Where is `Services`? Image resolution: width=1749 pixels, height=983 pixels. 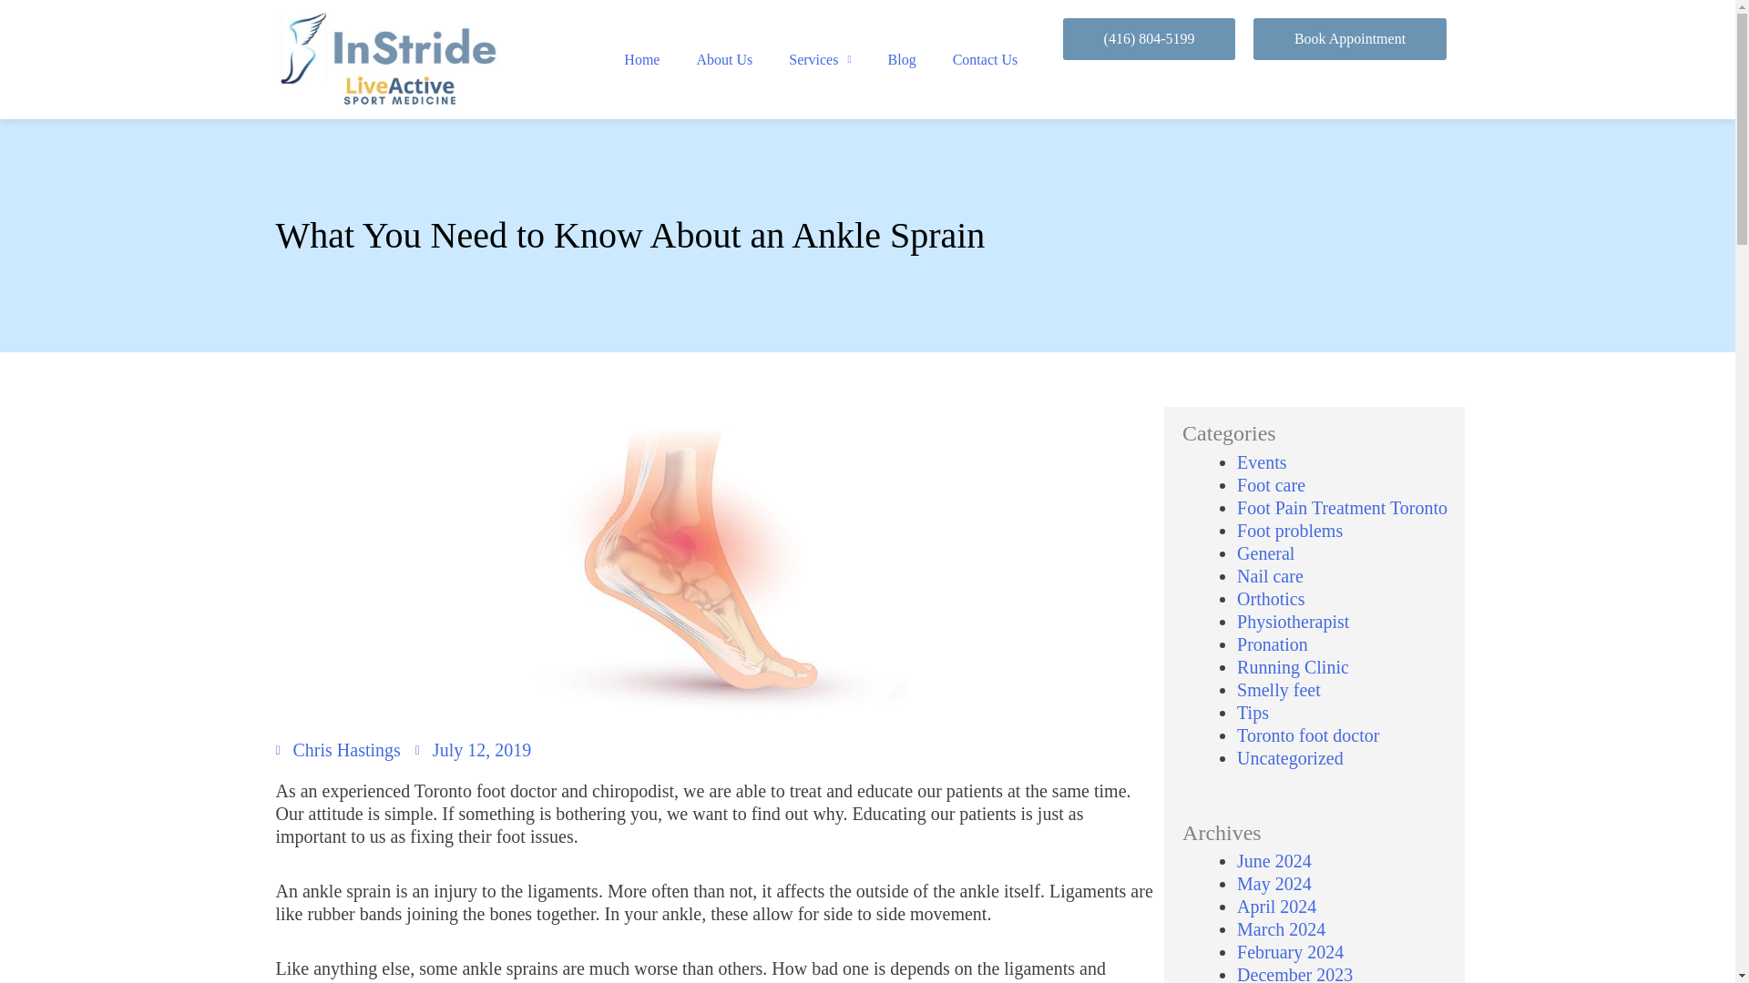
Services is located at coordinates (820, 60).